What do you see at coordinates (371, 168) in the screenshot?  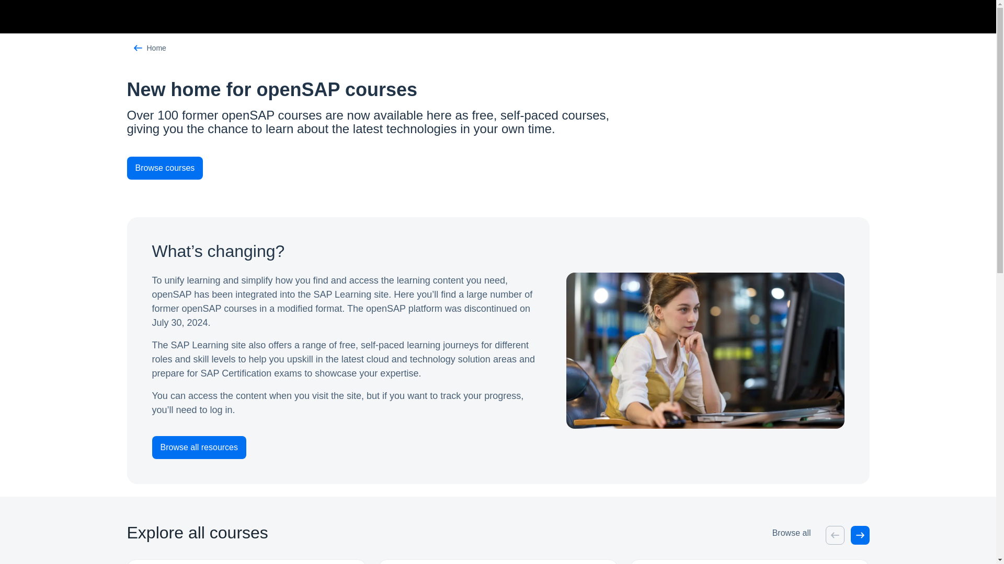 I see `Browse courses` at bounding box center [371, 168].